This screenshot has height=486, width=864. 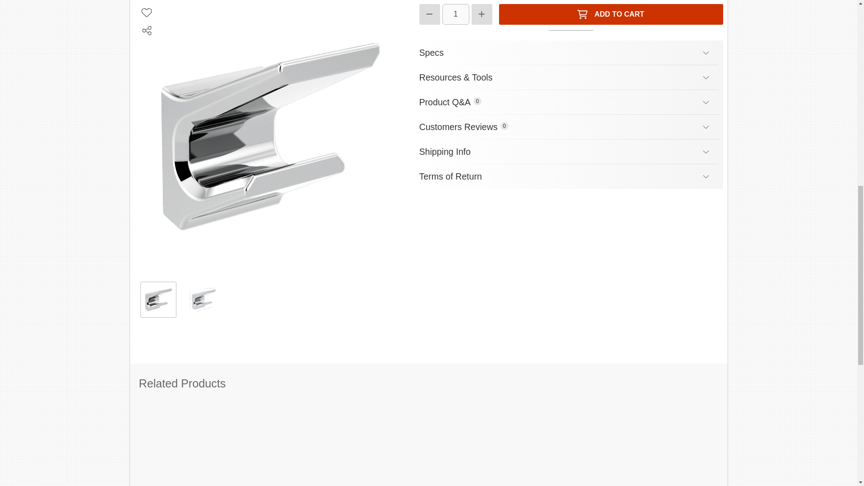 What do you see at coordinates (571, 127) in the screenshot?
I see `Terms of Return` at bounding box center [571, 127].